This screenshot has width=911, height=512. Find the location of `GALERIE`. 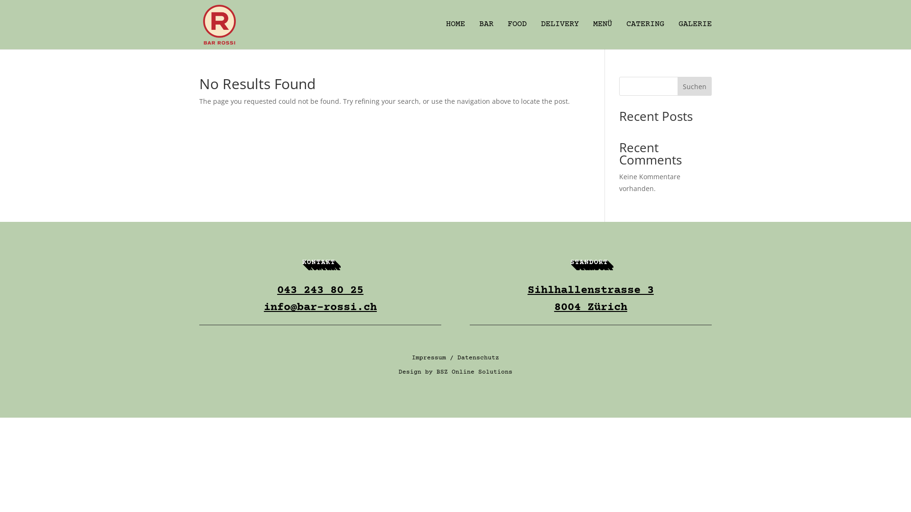

GALERIE is located at coordinates (695, 35).